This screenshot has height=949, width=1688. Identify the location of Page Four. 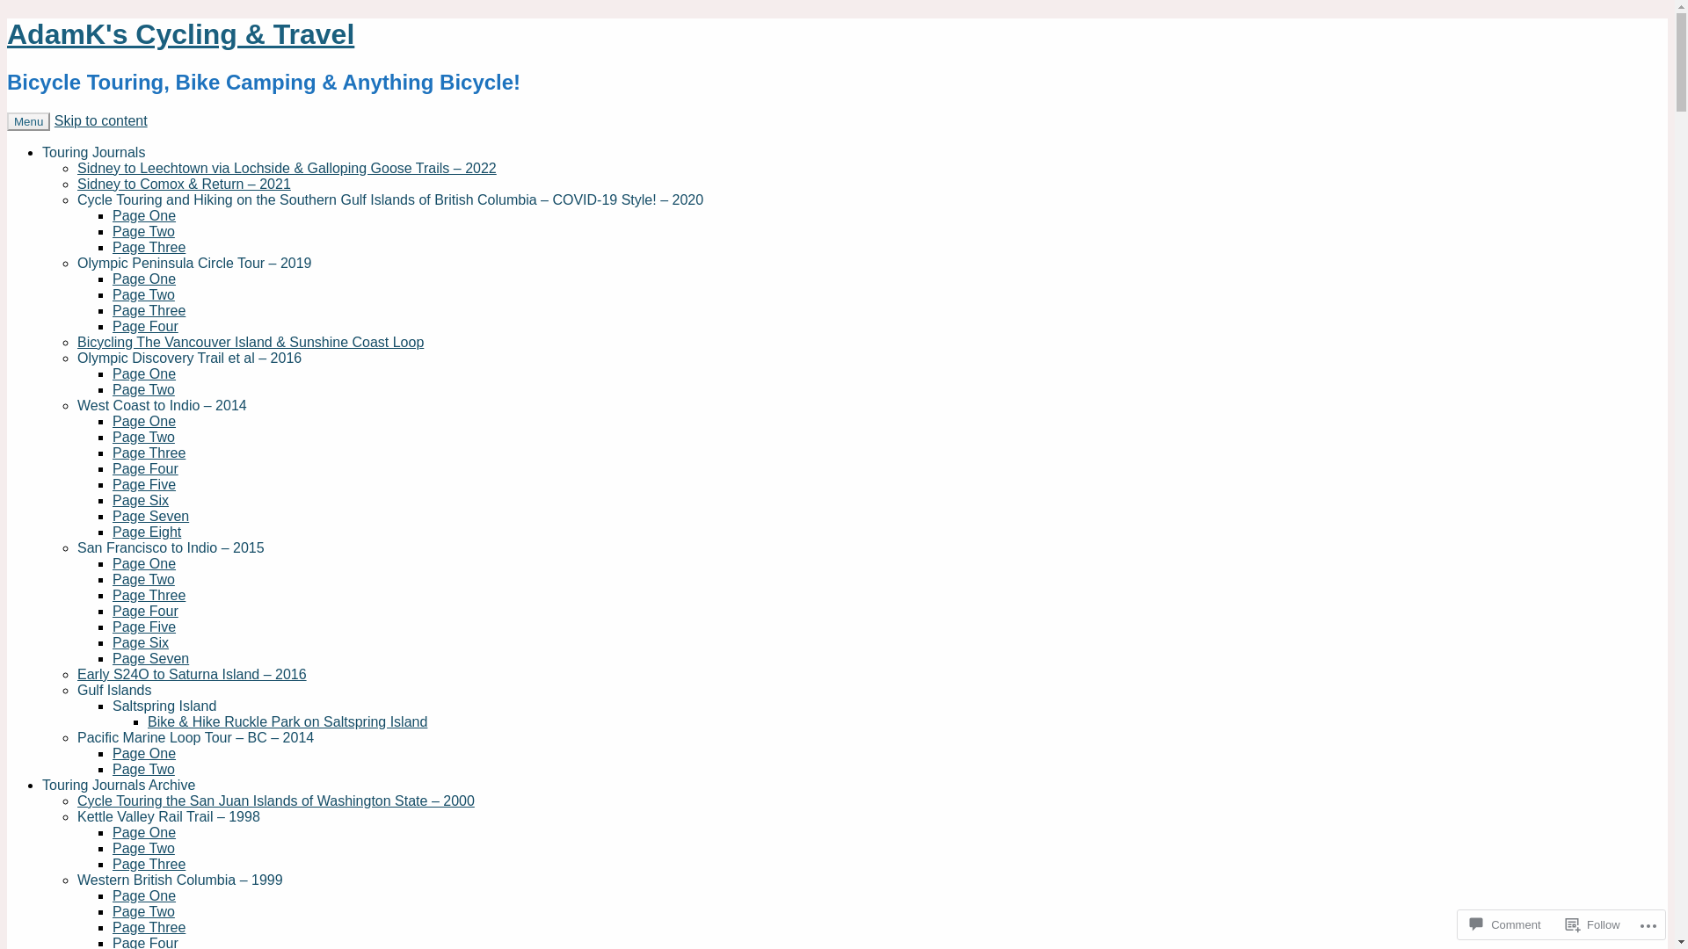
(146, 469).